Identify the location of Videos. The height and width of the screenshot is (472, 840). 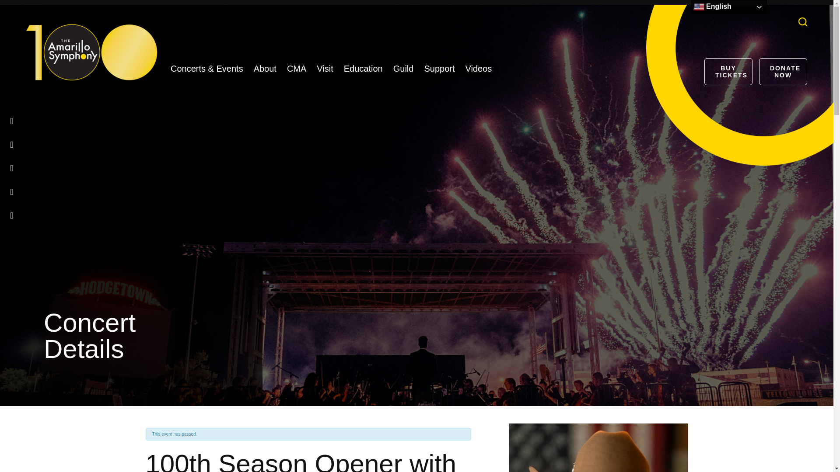
(479, 68).